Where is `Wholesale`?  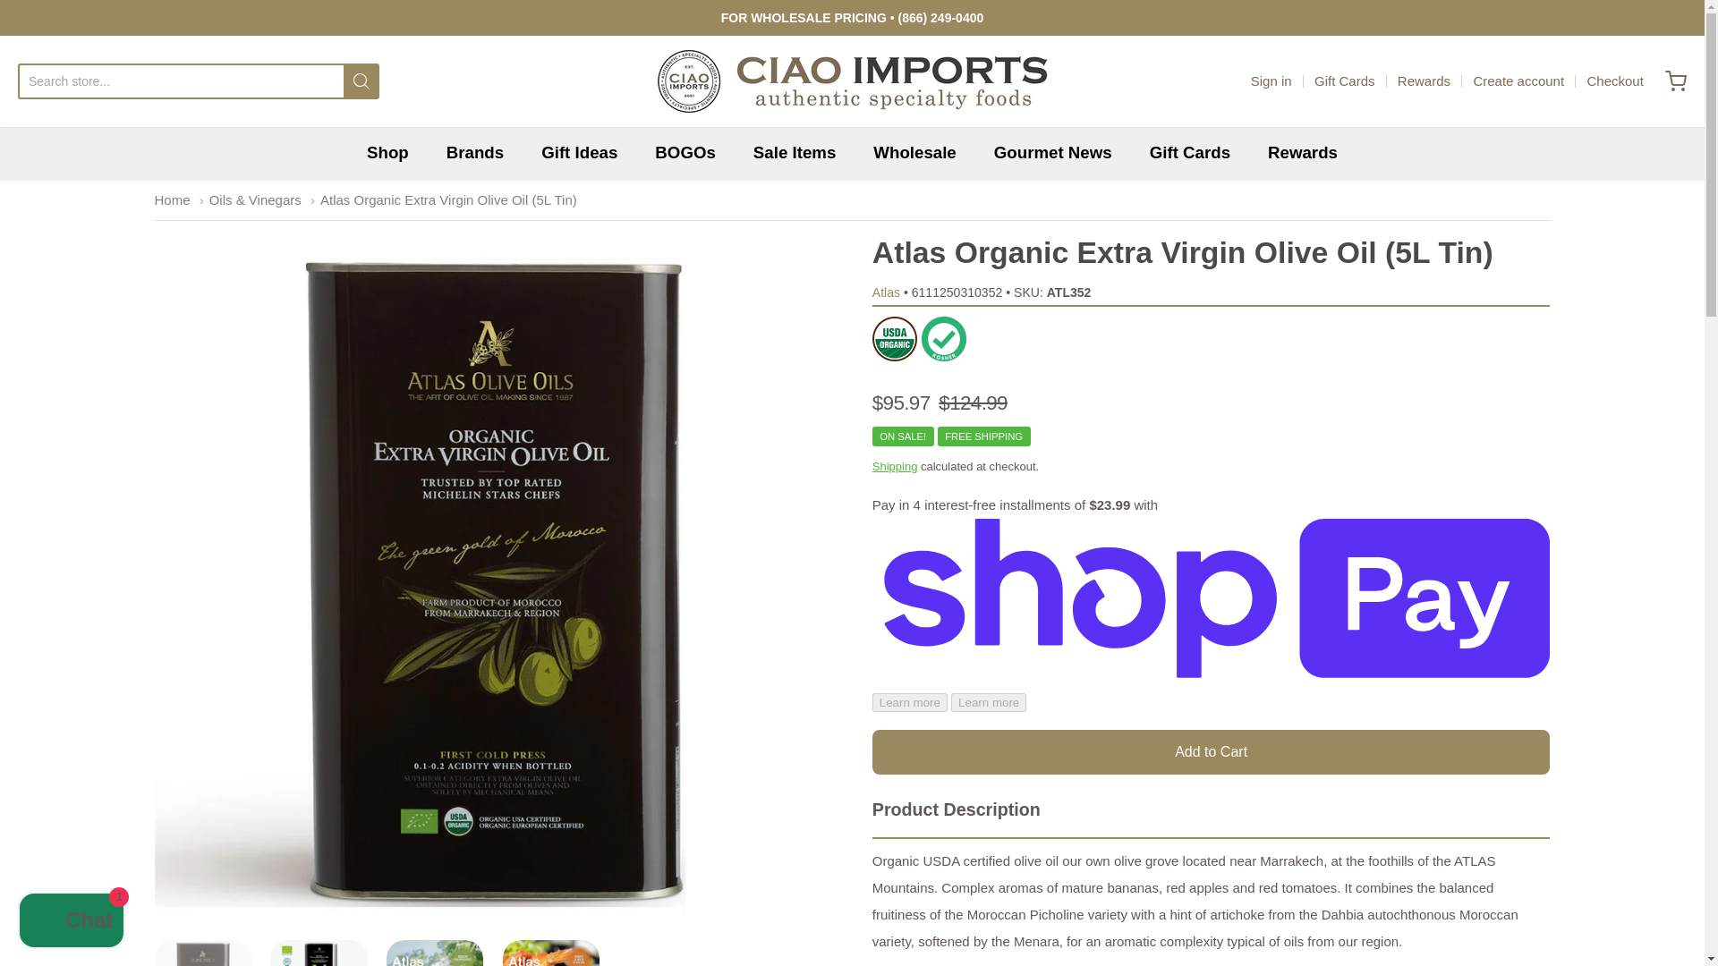
Wholesale is located at coordinates (914, 152).